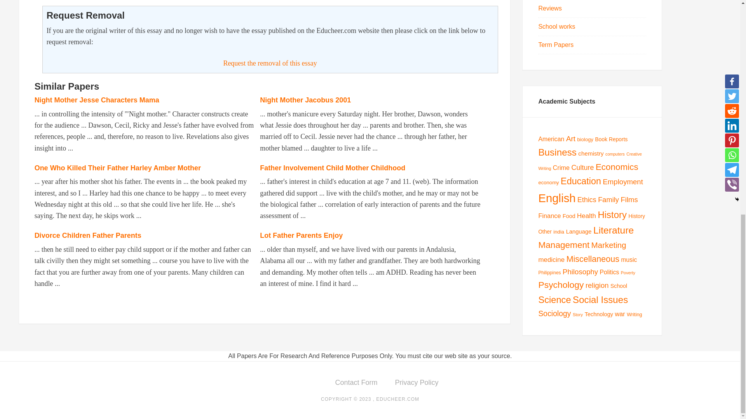  I want to click on Divorce Children Father Parents, so click(88, 235).